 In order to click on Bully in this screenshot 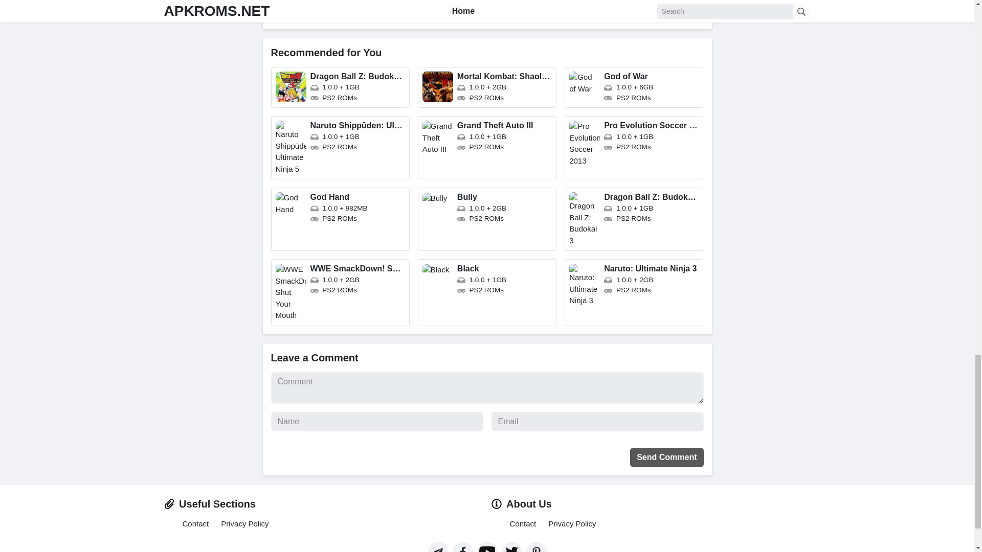, I will do `click(487, 219)`.